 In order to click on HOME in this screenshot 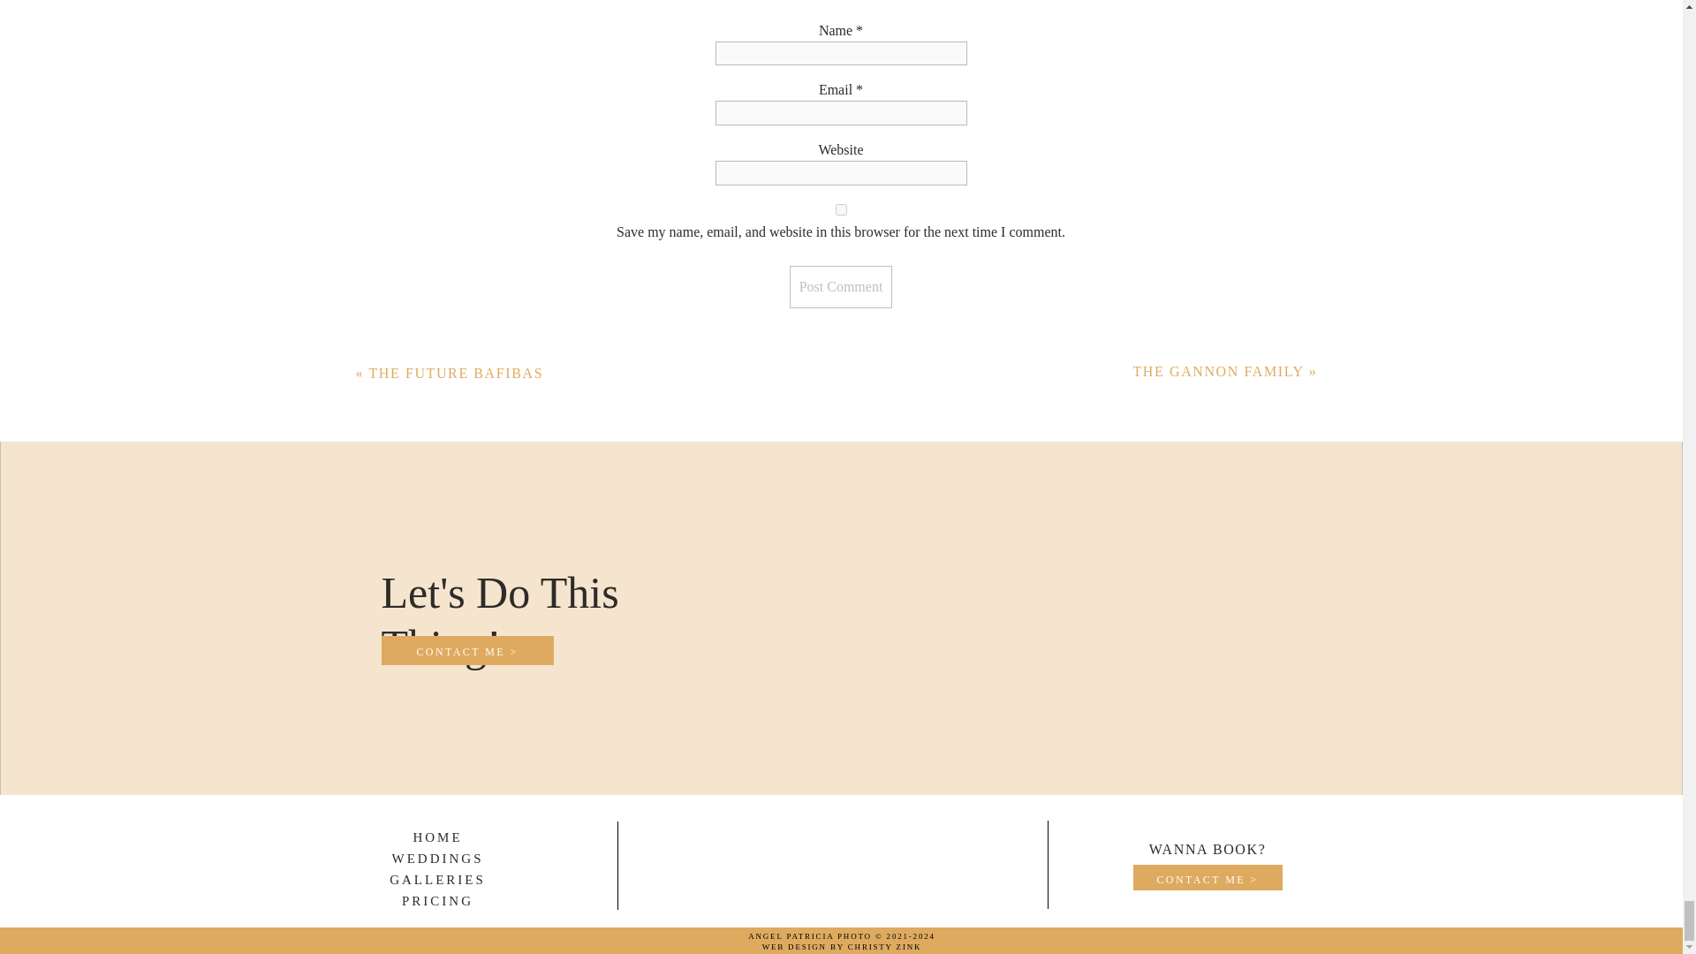, I will do `click(436, 837)`.